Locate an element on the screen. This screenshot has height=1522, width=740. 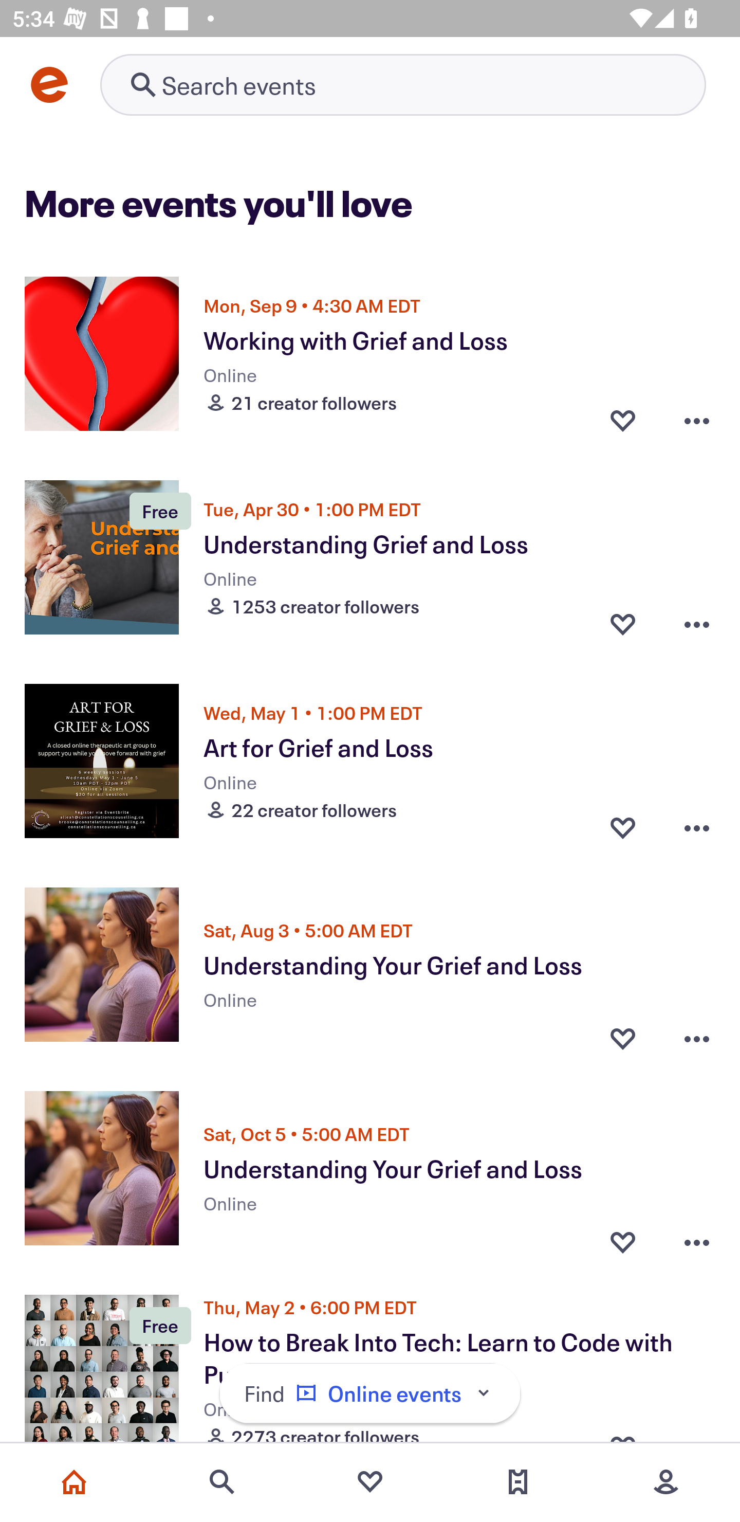
Favorite button is located at coordinates (623, 419).